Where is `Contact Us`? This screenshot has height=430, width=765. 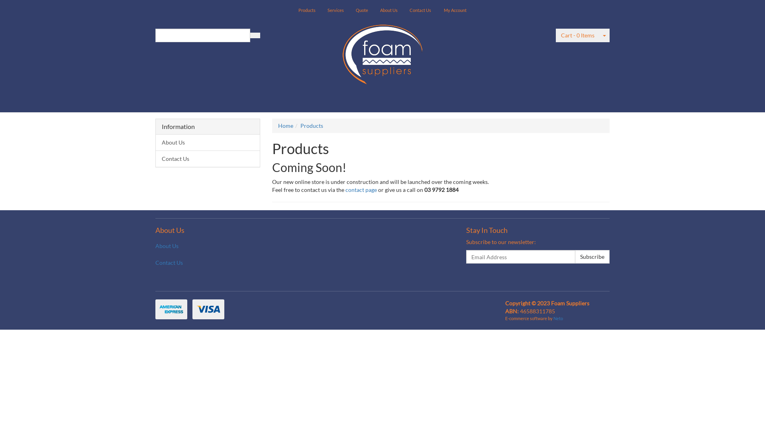 Contact Us is located at coordinates (420, 10).